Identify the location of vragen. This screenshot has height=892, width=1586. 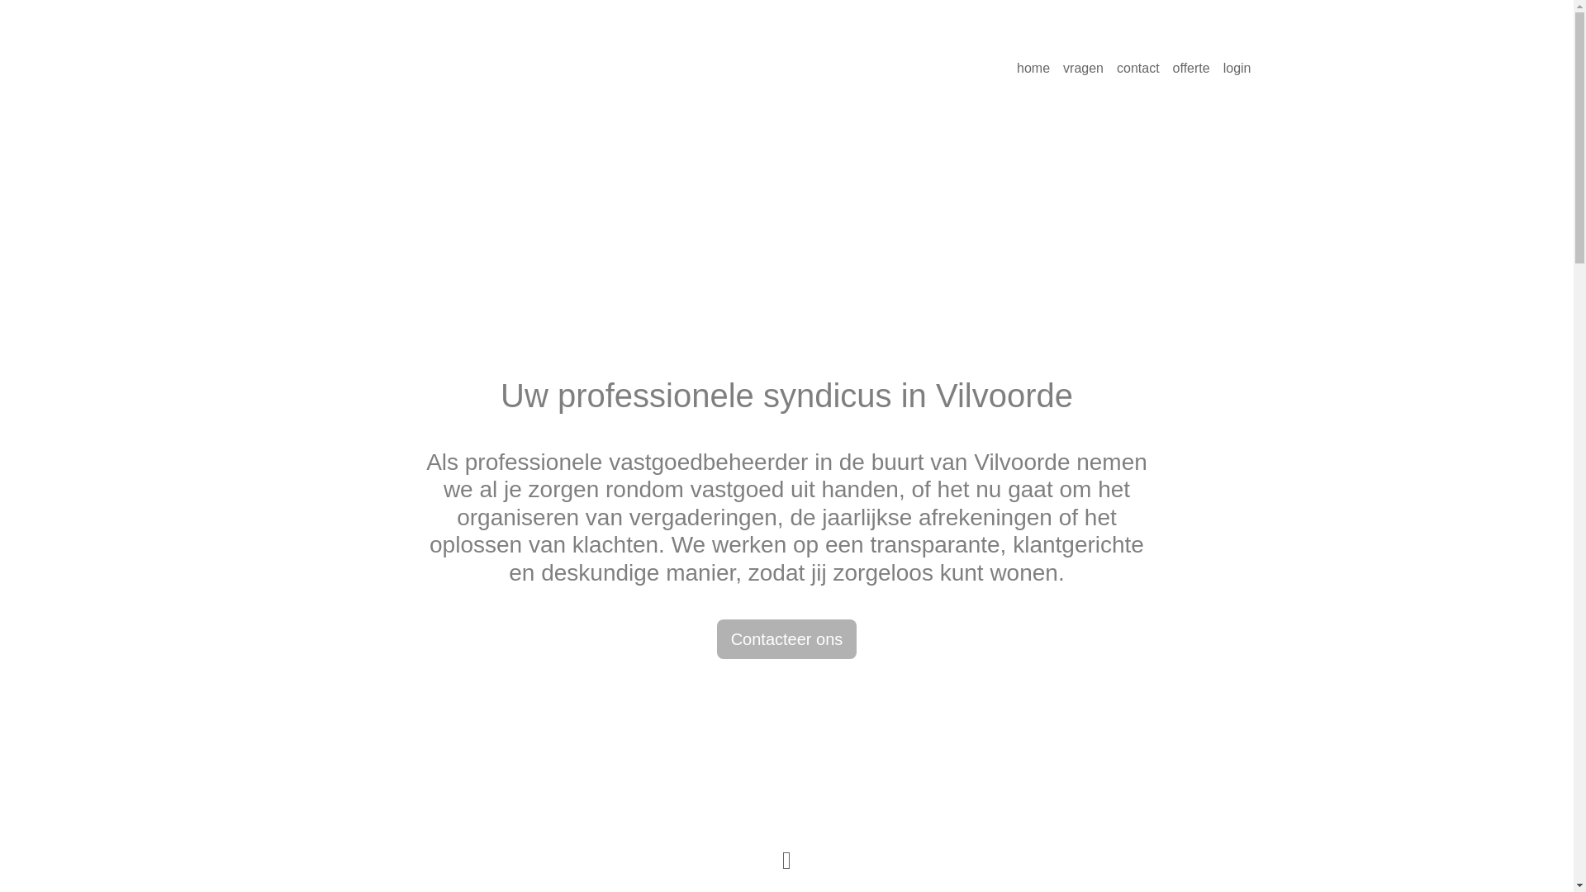
(1084, 69).